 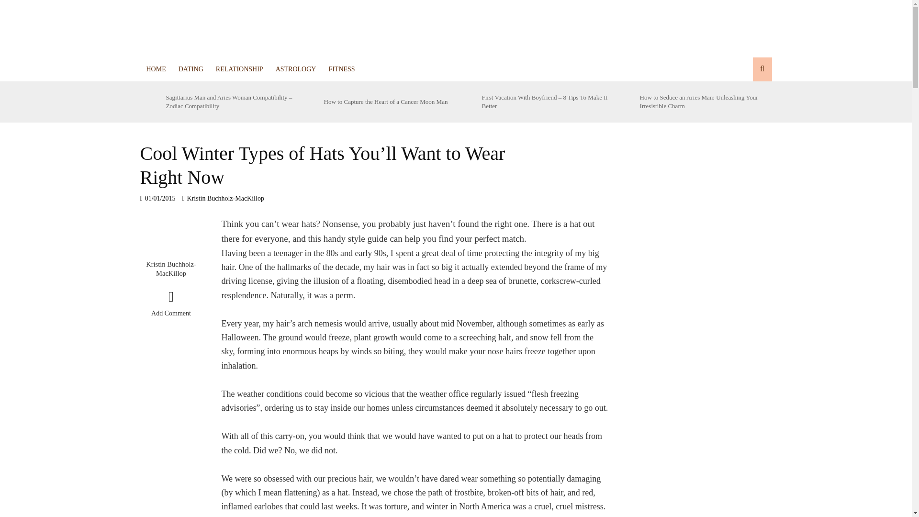 What do you see at coordinates (296, 69) in the screenshot?
I see `ASTROLOGY` at bounding box center [296, 69].